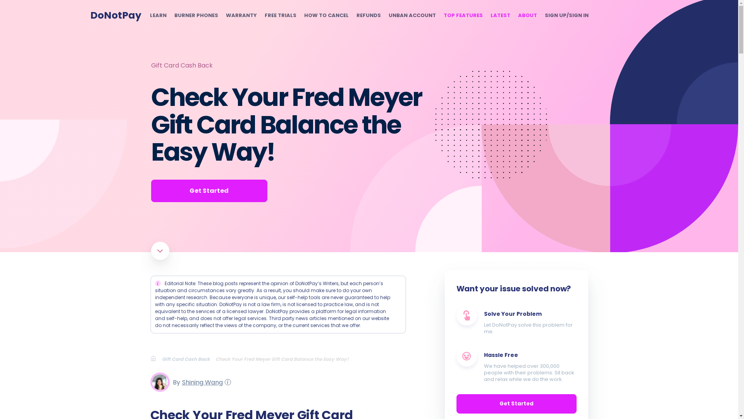  I want to click on Gift Card Cash Back, so click(189, 358).